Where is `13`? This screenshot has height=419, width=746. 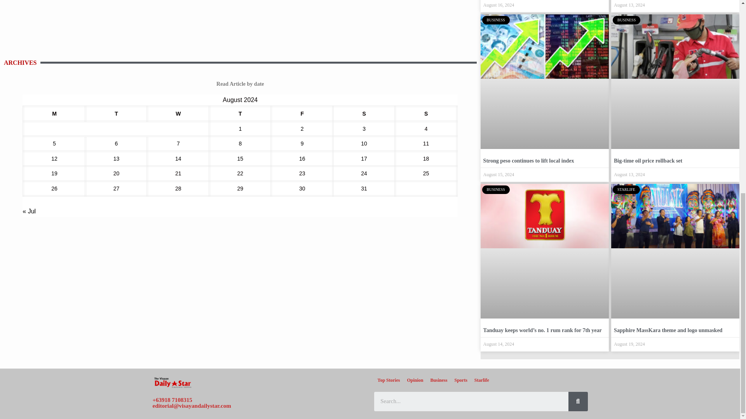
13 is located at coordinates (116, 158).